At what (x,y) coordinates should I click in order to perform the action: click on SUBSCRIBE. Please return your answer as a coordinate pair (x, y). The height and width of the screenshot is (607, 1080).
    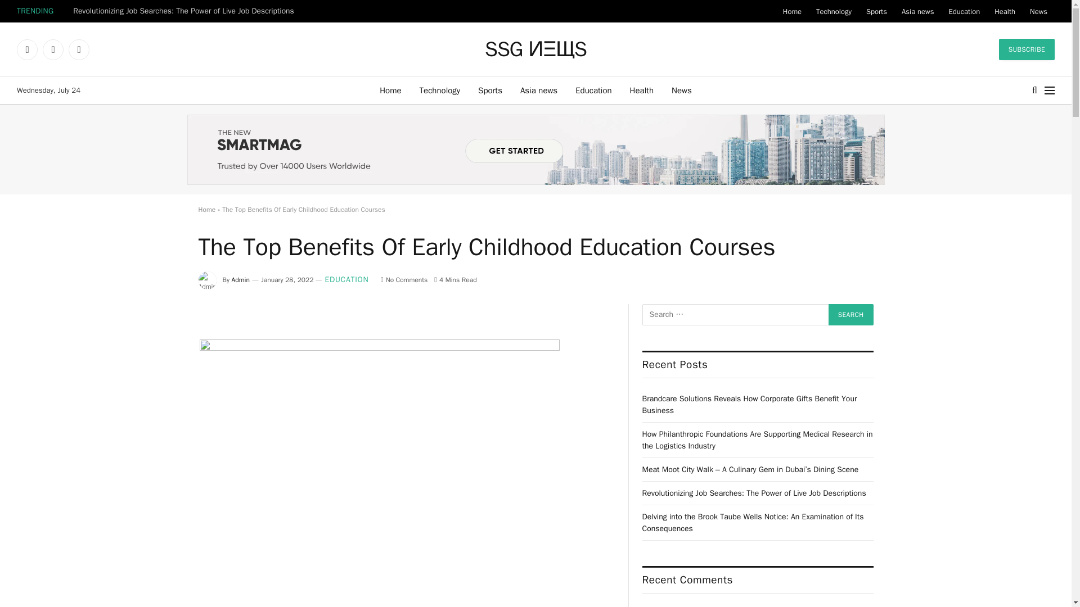
    Looking at the image, I should click on (1027, 49).